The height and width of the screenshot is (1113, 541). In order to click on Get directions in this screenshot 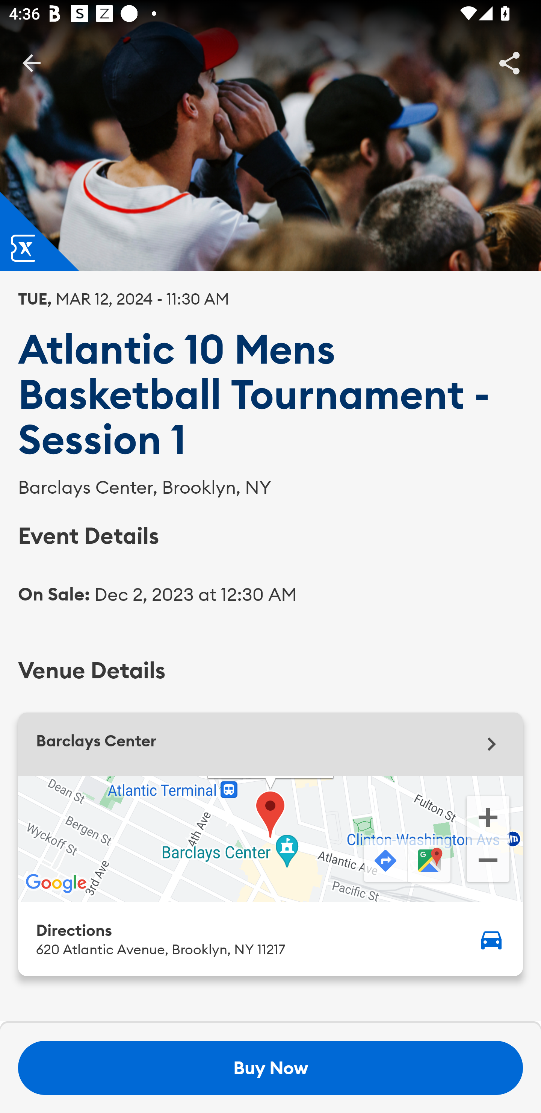, I will do `click(384, 861)`.